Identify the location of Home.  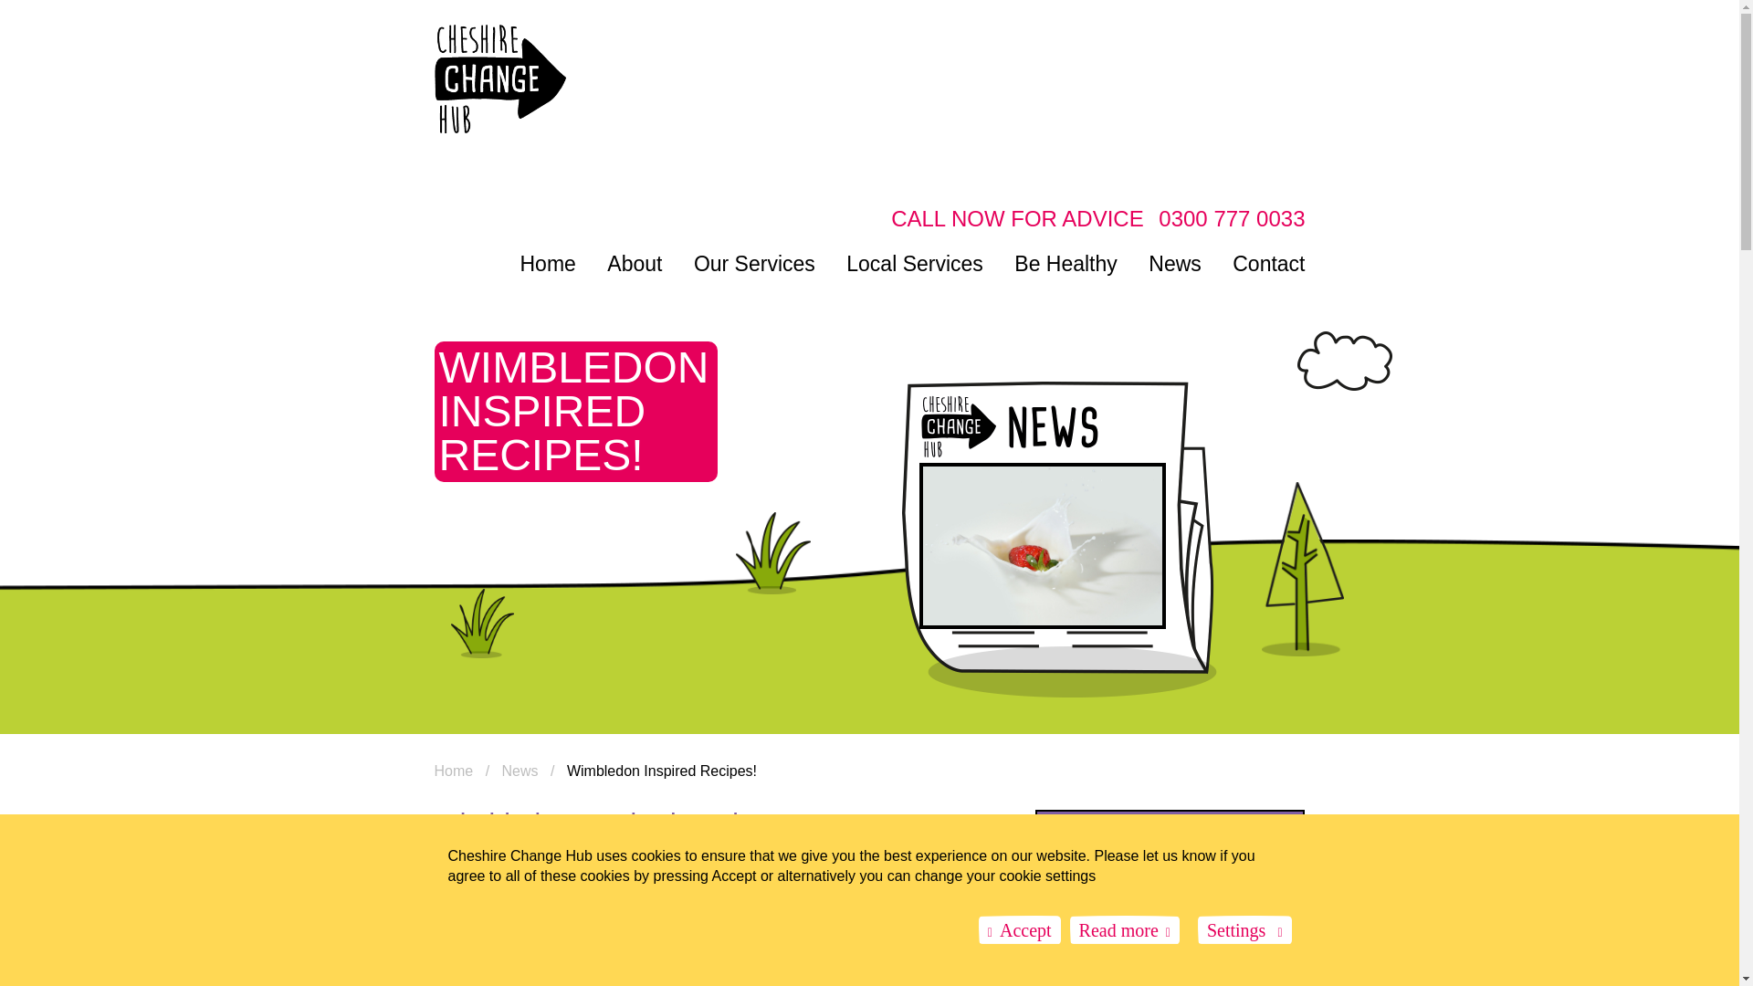
(454, 771).